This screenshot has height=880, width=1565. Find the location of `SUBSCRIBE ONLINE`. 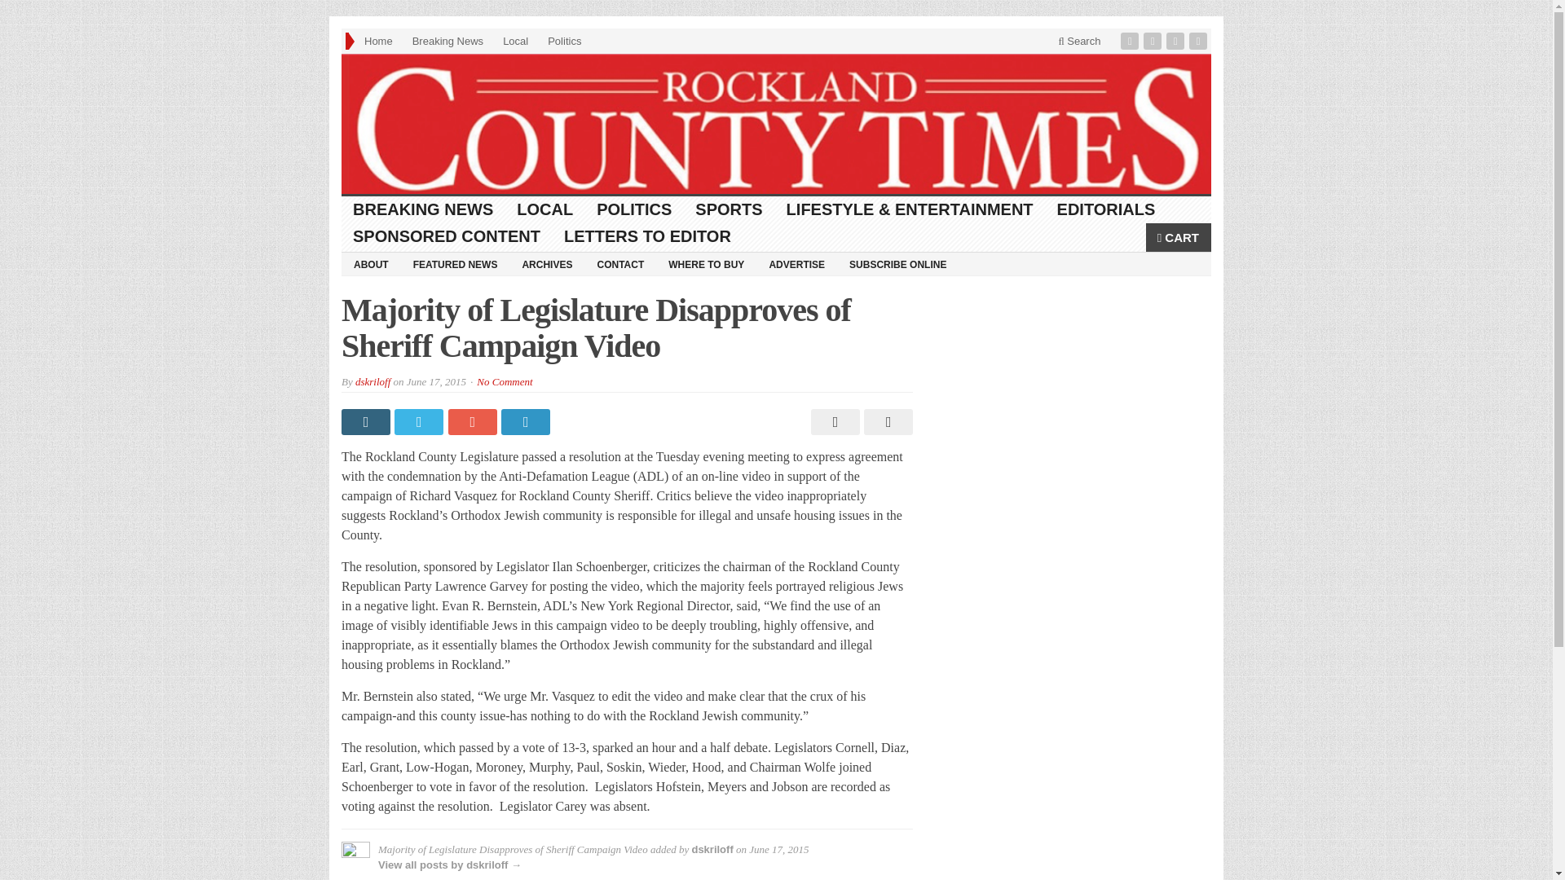

SUBSCRIBE ONLINE is located at coordinates (897, 264).